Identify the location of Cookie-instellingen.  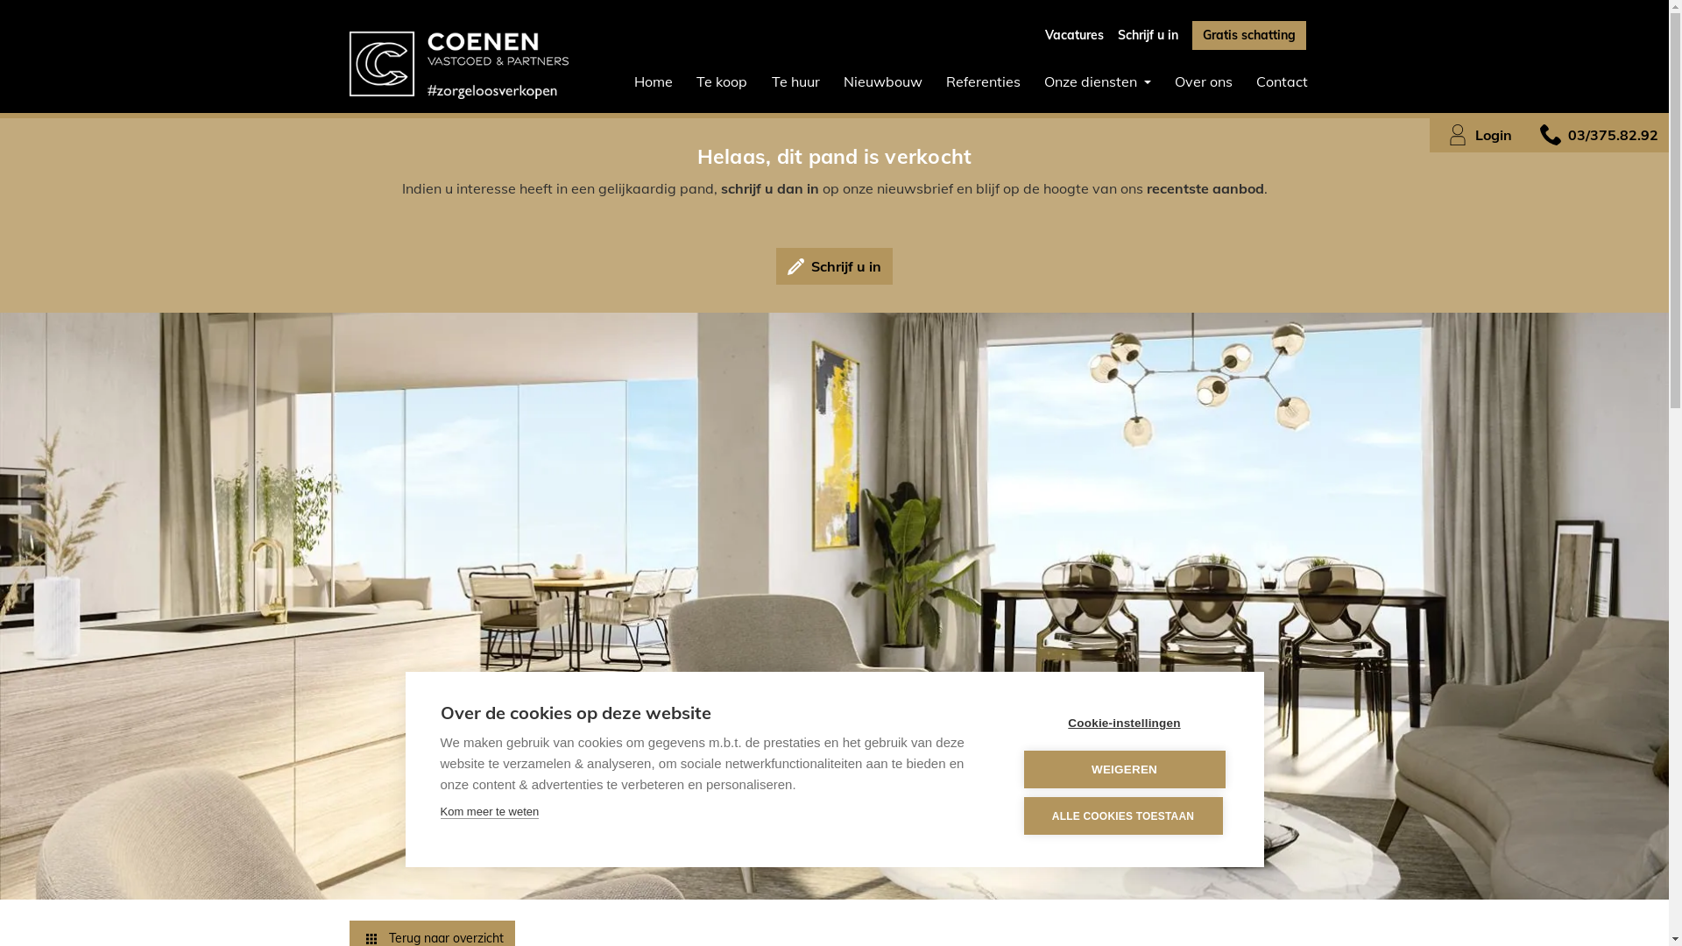
(1124, 724).